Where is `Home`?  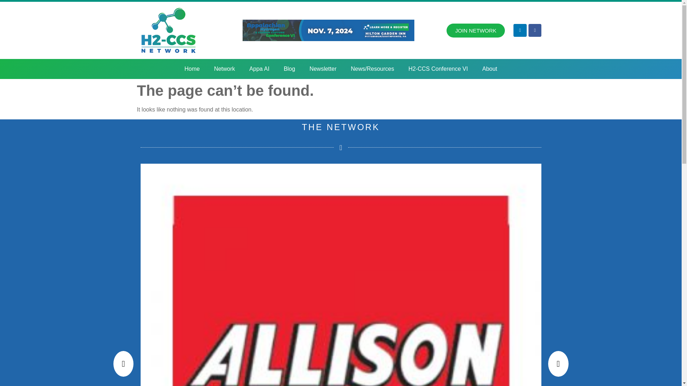 Home is located at coordinates (192, 69).